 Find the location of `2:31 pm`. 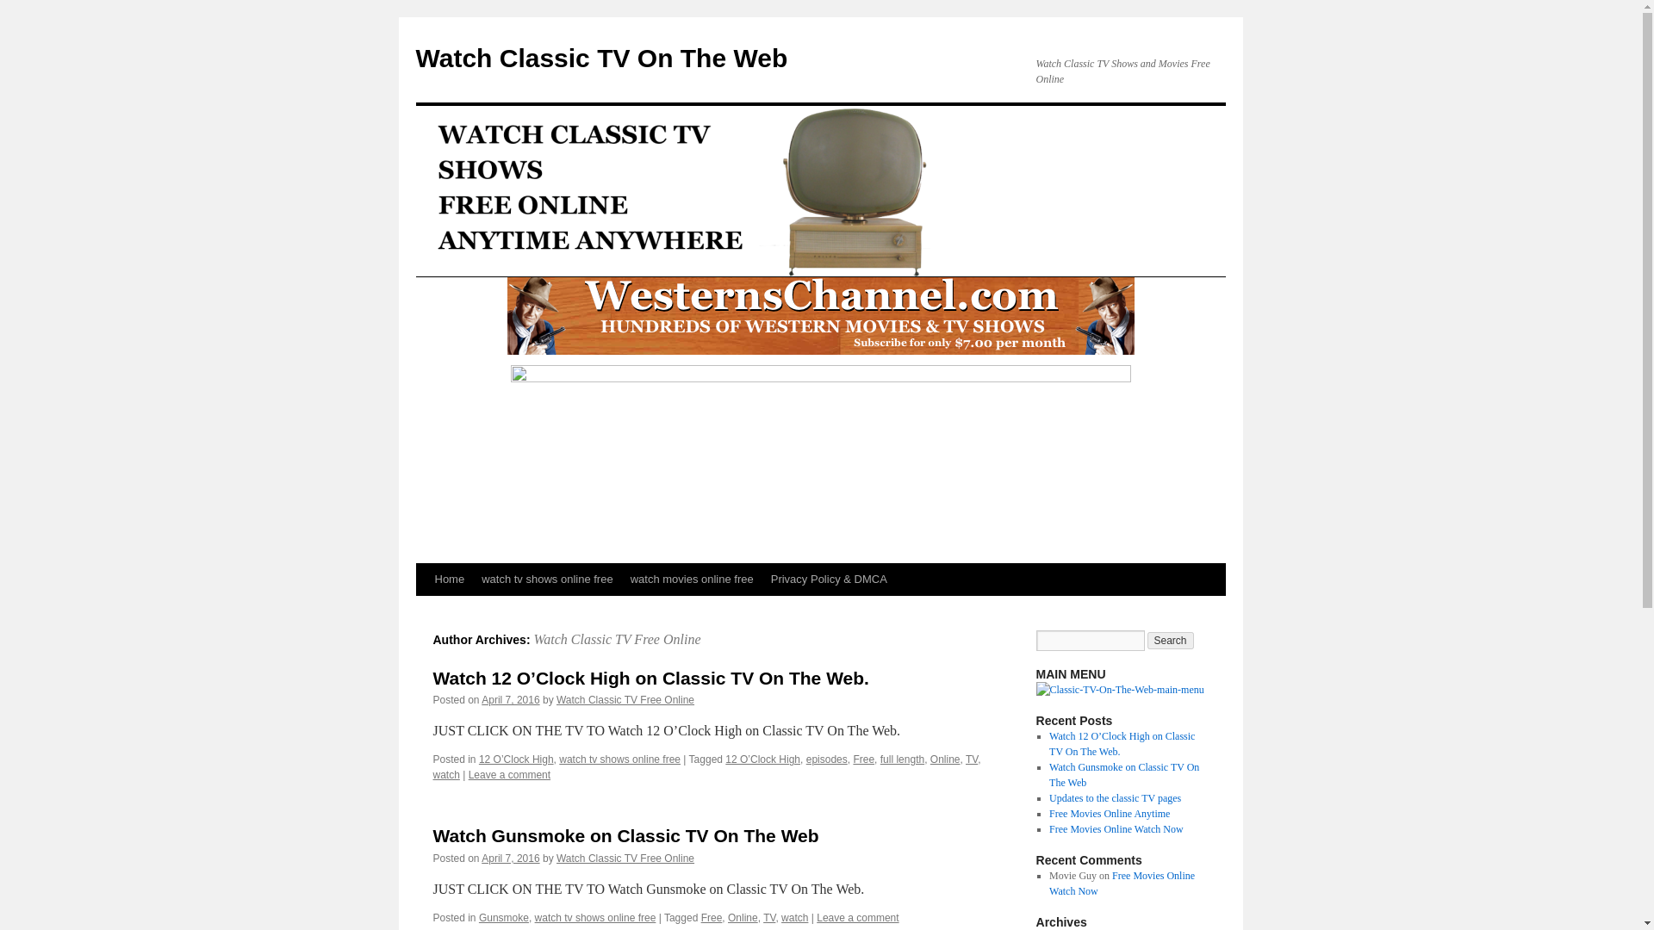

2:31 pm is located at coordinates (510, 859).